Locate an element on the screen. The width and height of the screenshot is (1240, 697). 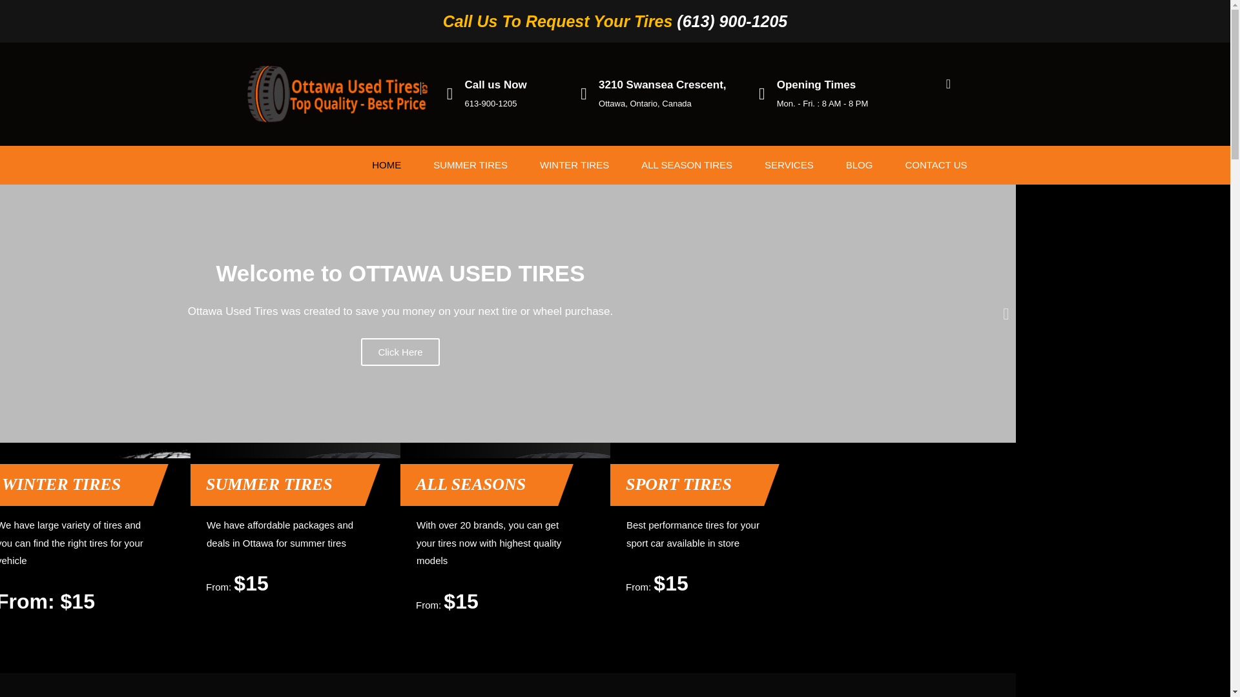
SERVICES is located at coordinates (789, 165).